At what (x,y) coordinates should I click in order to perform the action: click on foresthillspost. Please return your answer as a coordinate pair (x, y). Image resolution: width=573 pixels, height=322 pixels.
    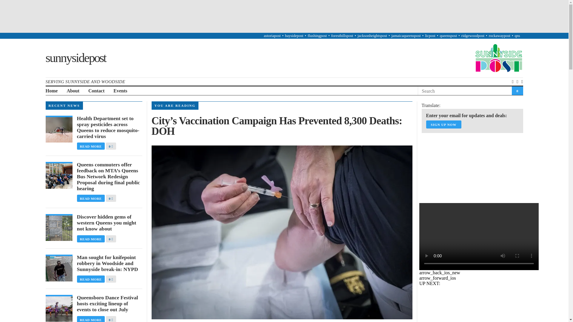
    Looking at the image, I should click on (342, 36).